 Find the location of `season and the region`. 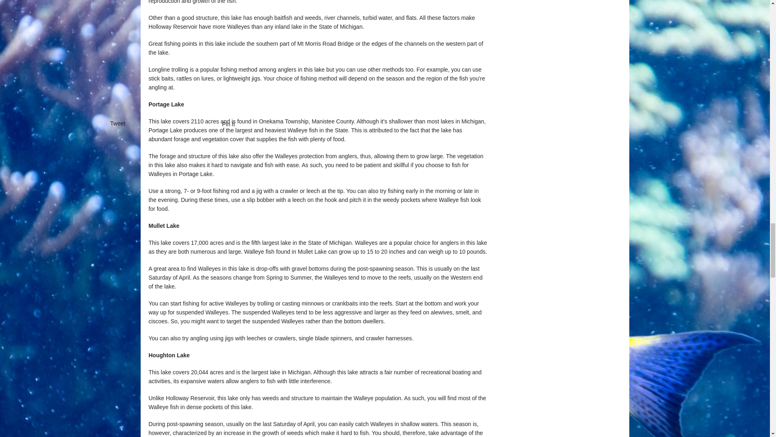

season and the region is located at coordinates (414, 78).